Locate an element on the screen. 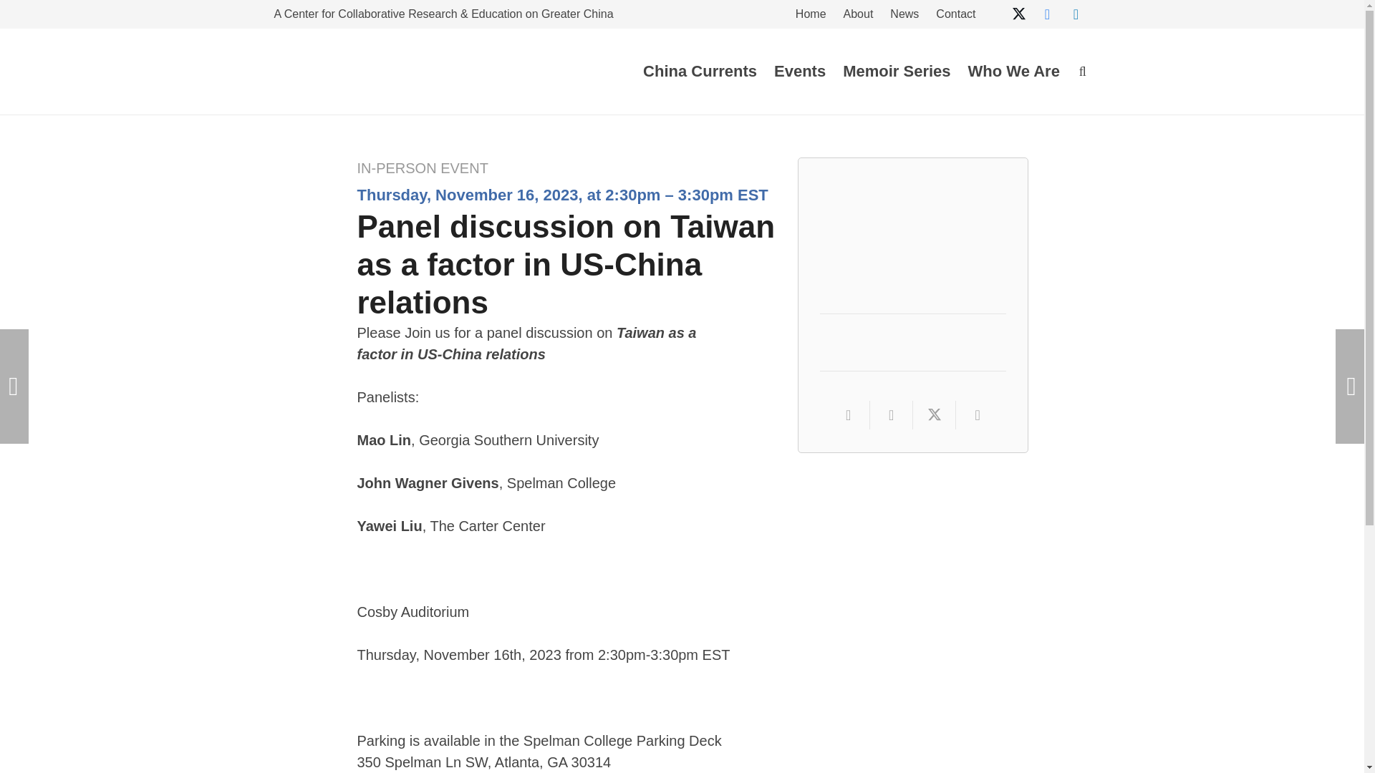 This screenshot has width=1375, height=773. Twitter is located at coordinates (1018, 14).